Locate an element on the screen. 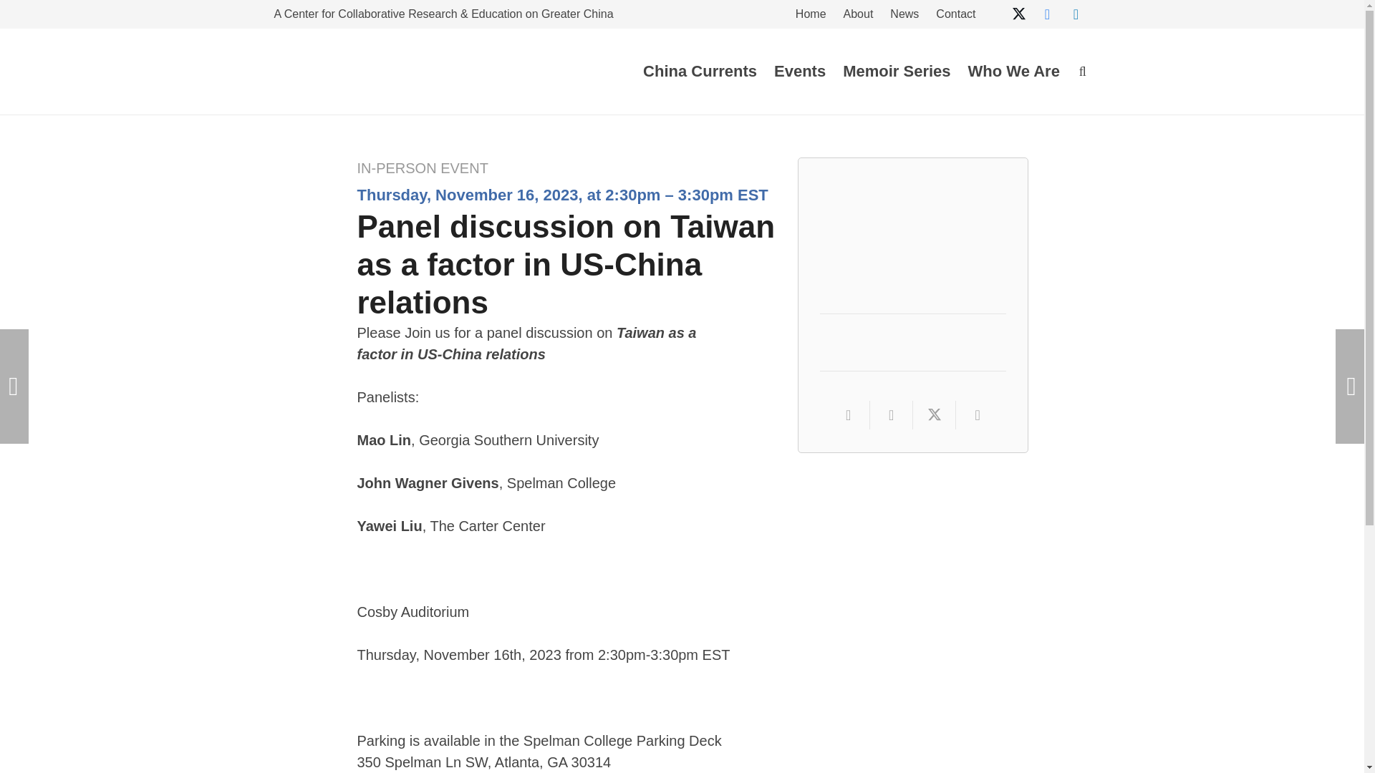 This screenshot has width=1375, height=773. Twitter is located at coordinates (1018, 14).